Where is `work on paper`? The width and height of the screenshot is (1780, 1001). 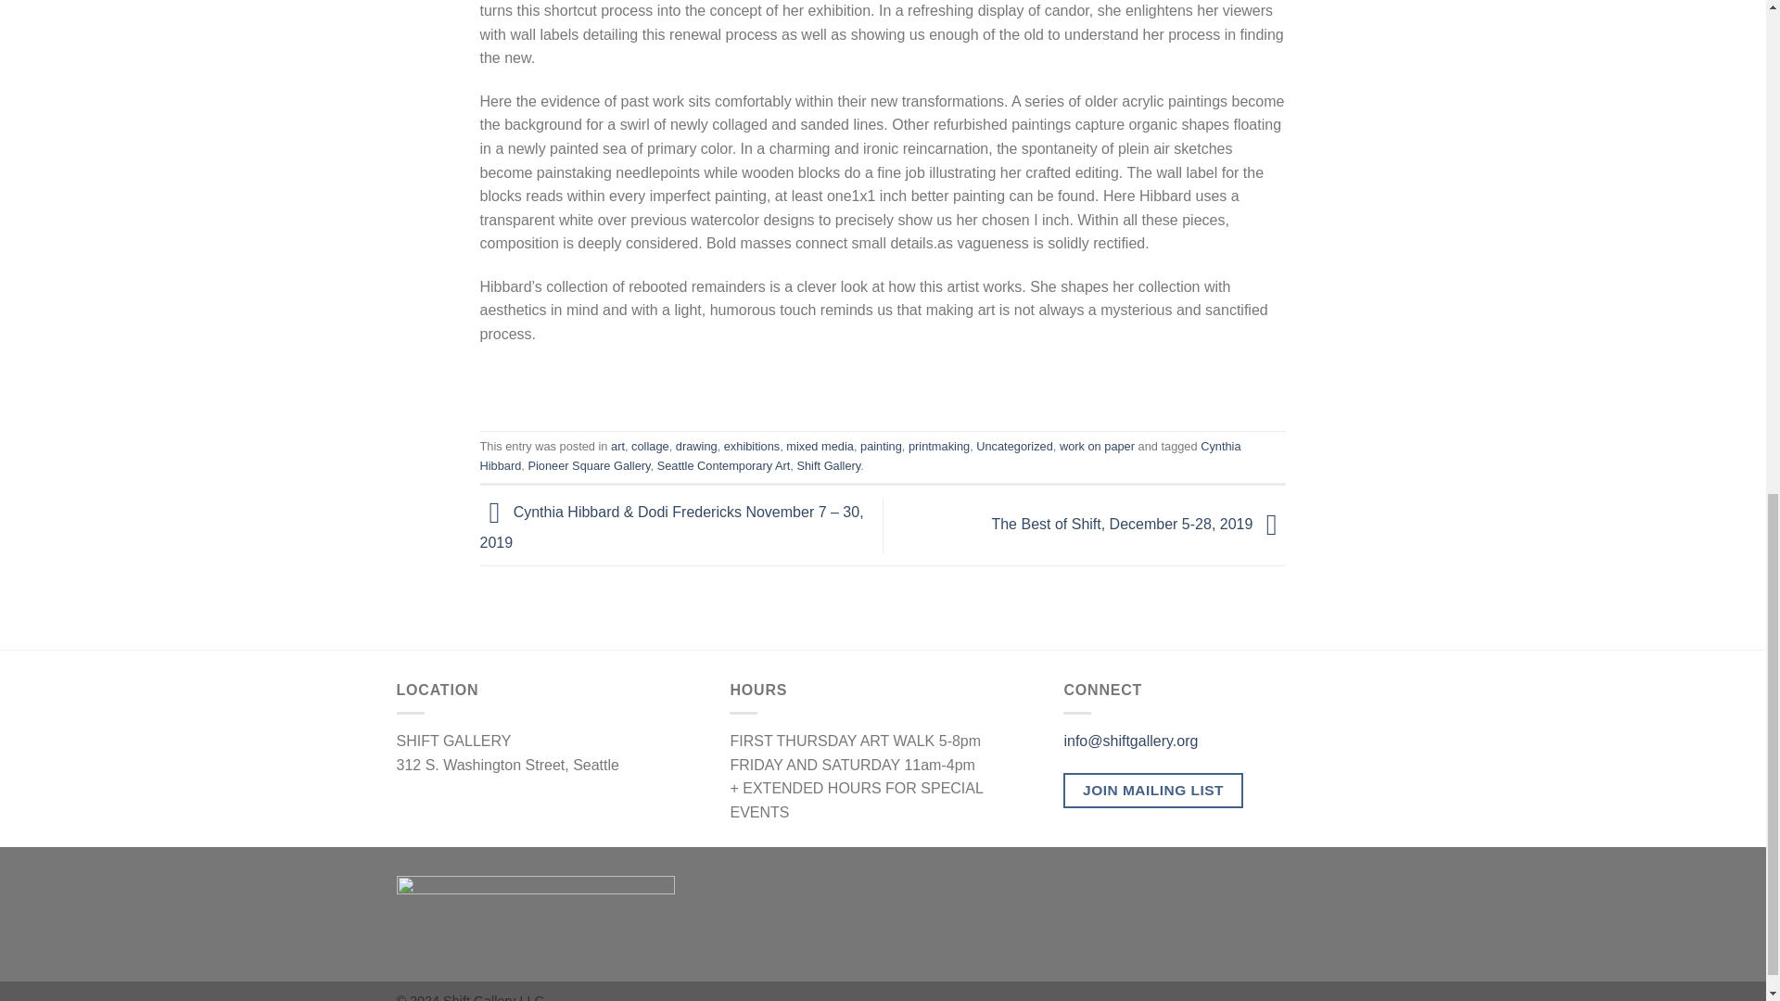 work on paper is located at coordinates (1097, 447).